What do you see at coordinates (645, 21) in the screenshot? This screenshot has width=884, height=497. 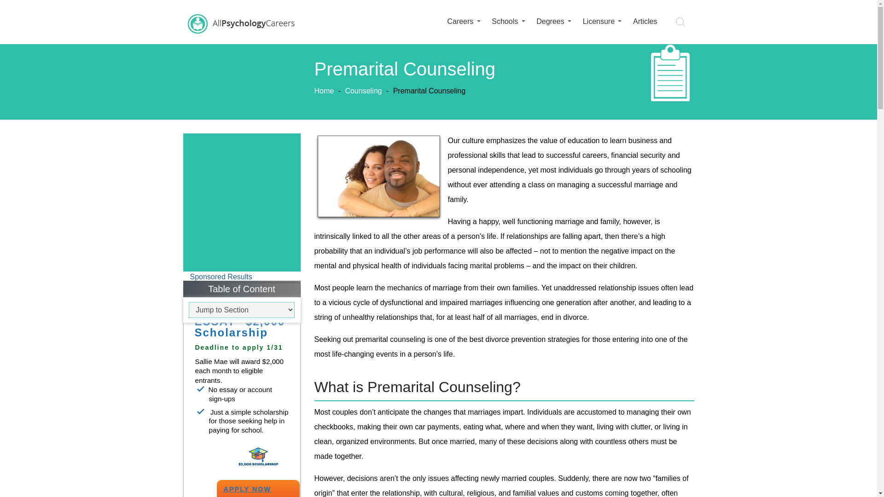 I see `Articles` at bounding box center [645, 21].